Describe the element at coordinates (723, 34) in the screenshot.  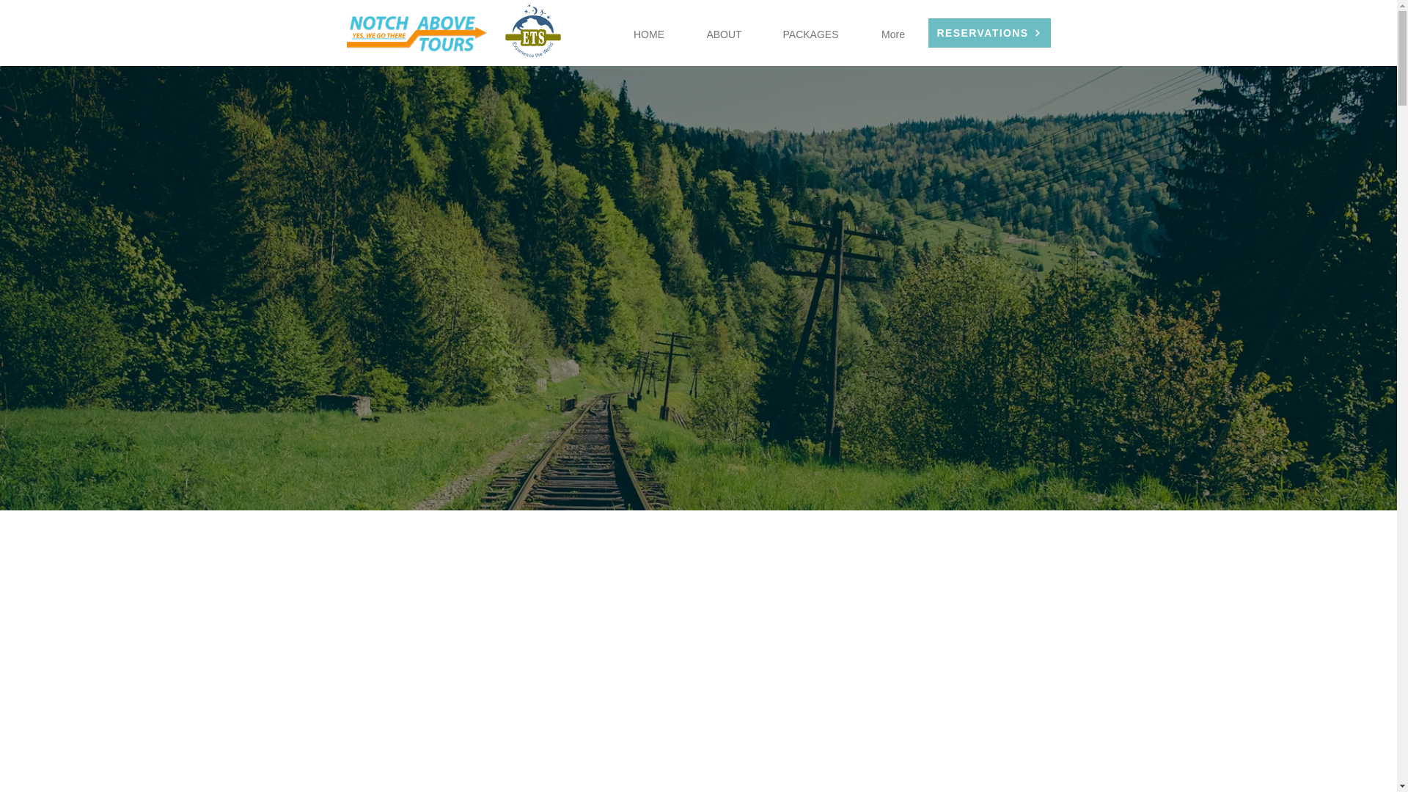
I see `ABOUT` at that location.